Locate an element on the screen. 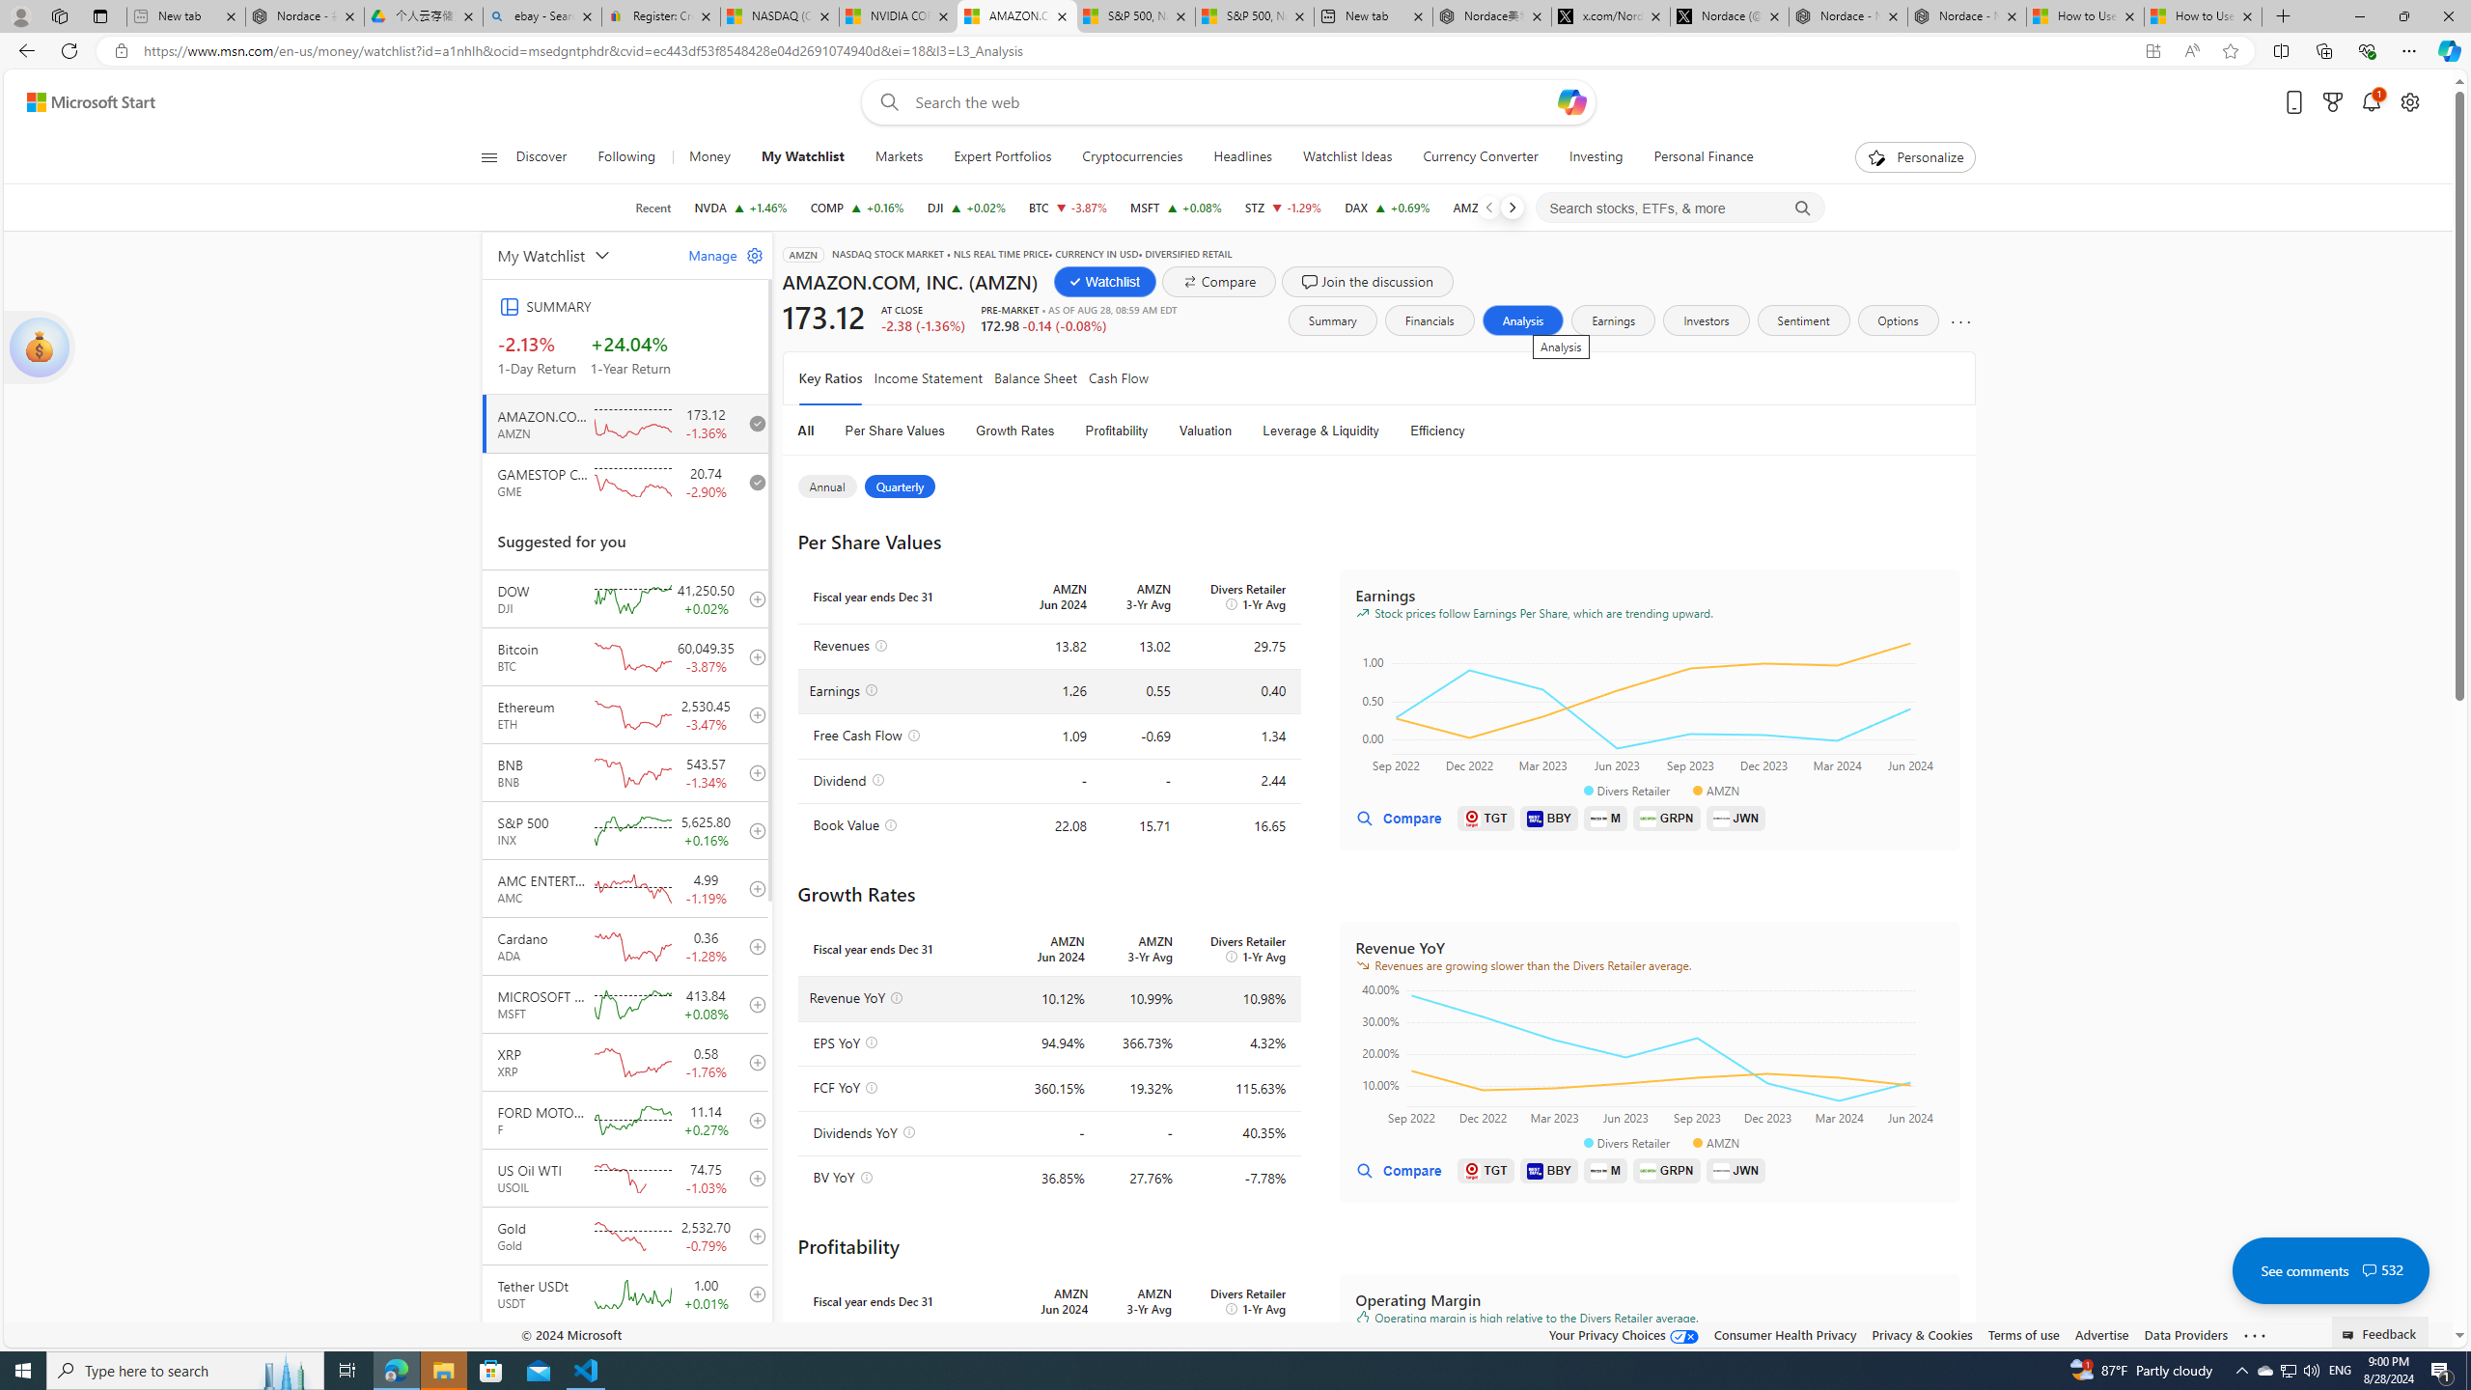 Image resolution: width=2471 pixels, height=1390 pixels. BTC Bitcoin decrease 60,049.35 -2,320.91 -3.87% is located at coordinates (1068, 208).